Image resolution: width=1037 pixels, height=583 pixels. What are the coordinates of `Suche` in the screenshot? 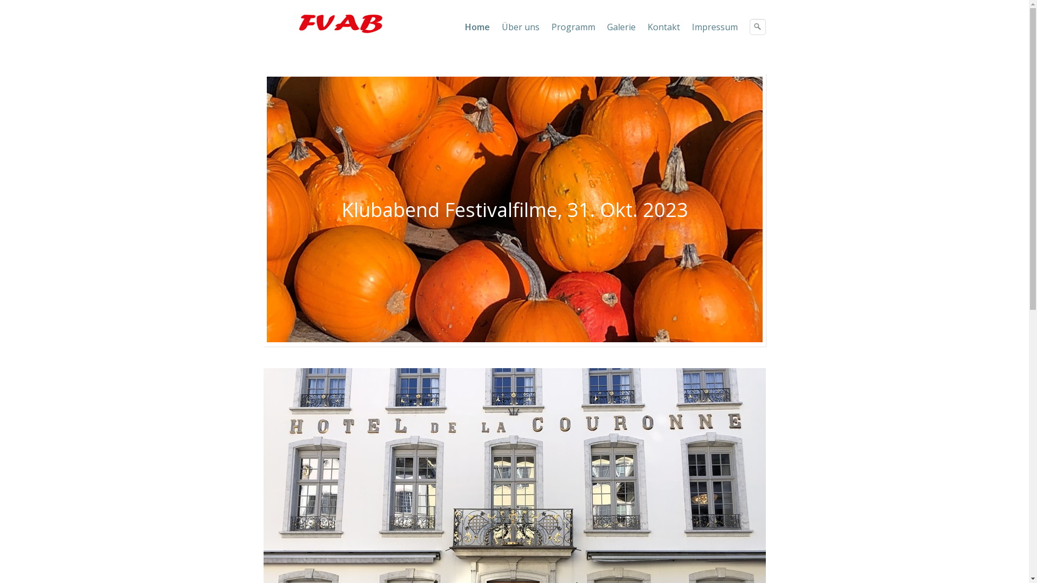 It's located at (758, 27).